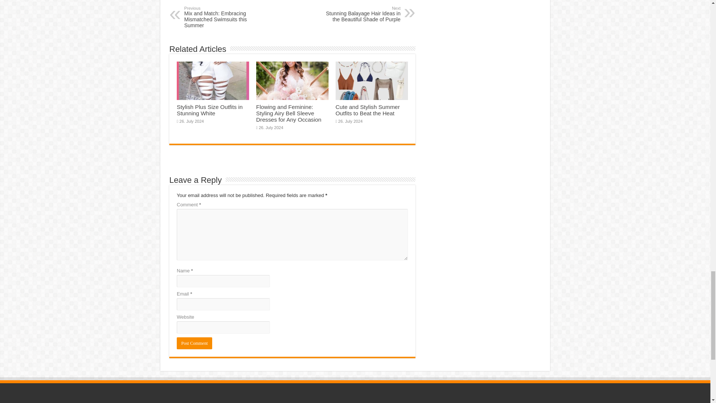  What do you see at coordinates (210, 110) in the screenshot?
I see `Stylish Plus Size Outfits in Stunning White` at bounding box center [210, 110].